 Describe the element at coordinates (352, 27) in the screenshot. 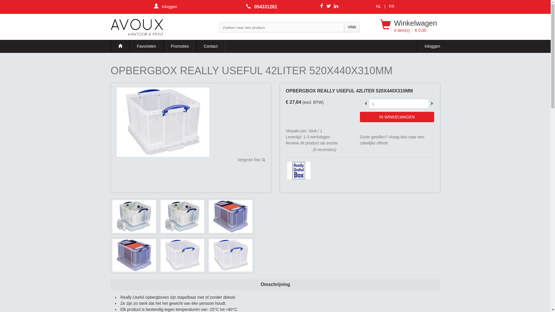

I see `VIND` at that location.